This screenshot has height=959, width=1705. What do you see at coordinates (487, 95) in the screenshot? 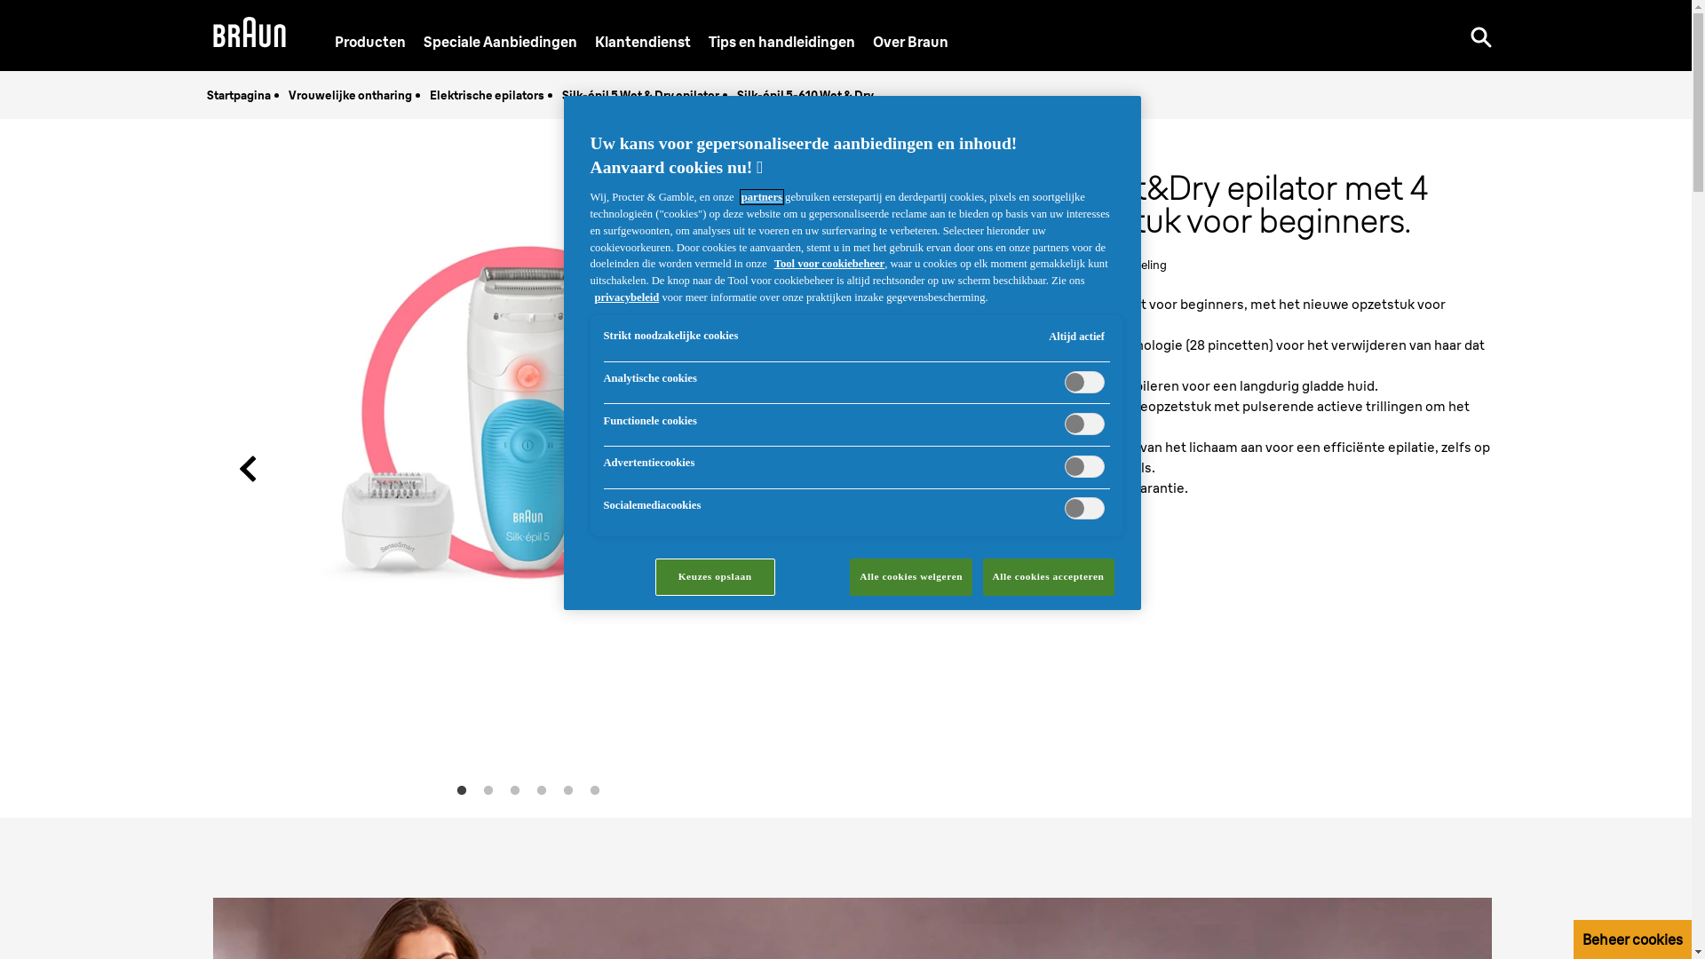
I see `Elektrische epilators` at bounding box center [487, 95].